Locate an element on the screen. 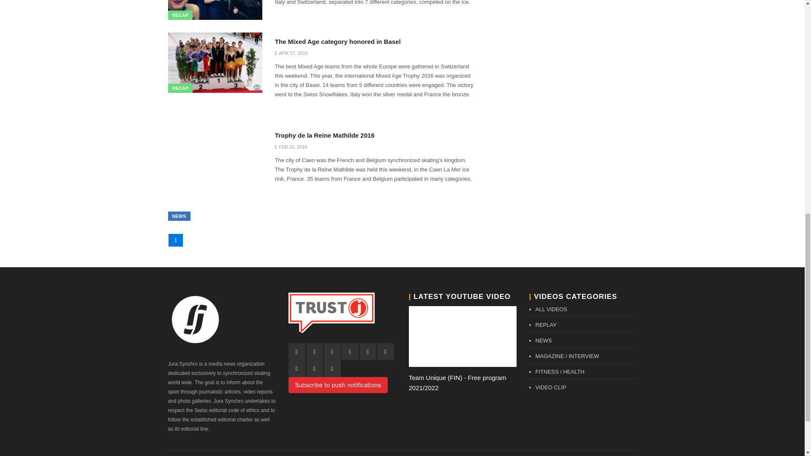  RECAP is located at coordinates (180, 15).